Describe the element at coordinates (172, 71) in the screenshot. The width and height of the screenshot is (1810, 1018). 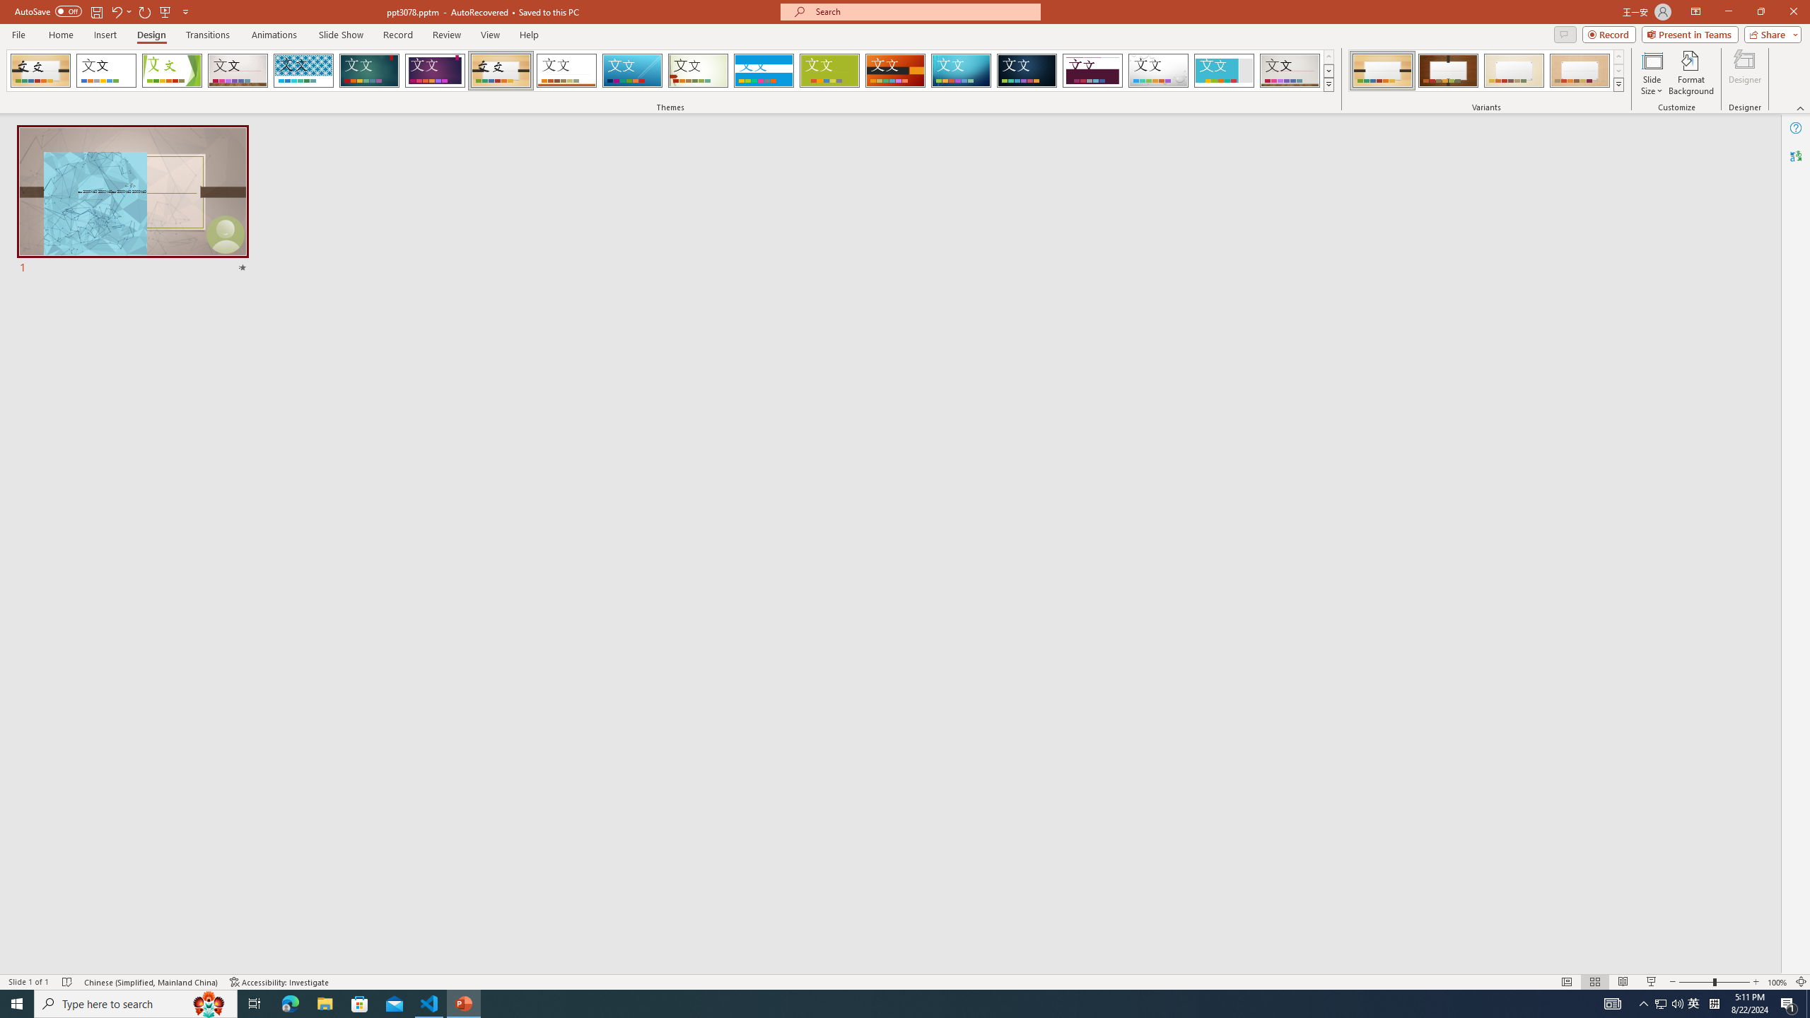
I see `Facet` at that location.